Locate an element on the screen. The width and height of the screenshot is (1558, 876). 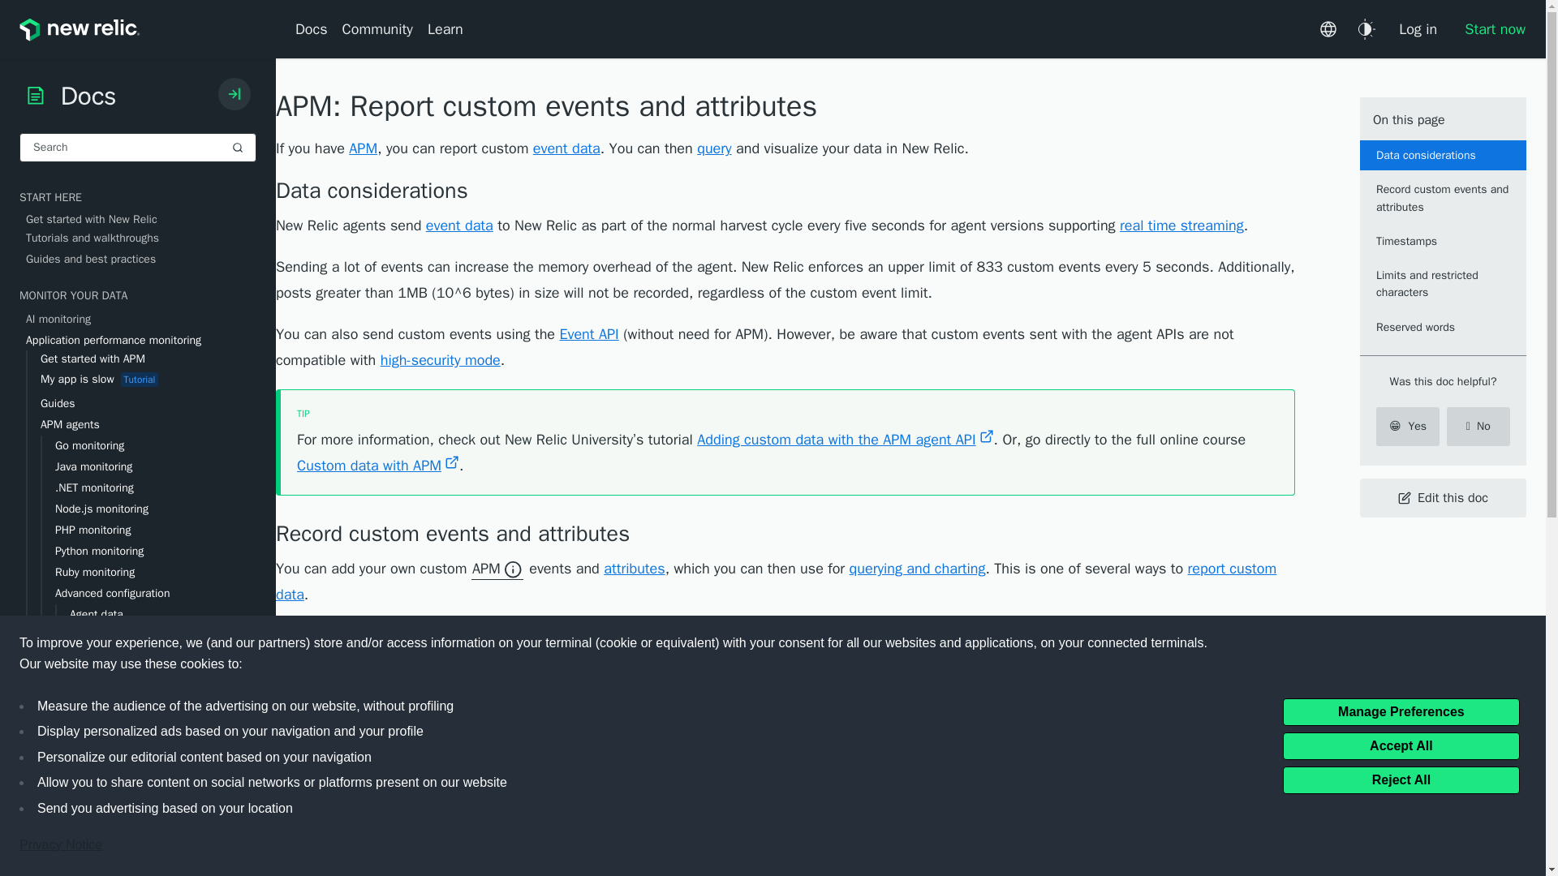
Reject All is located at coordinates (1401, 779).